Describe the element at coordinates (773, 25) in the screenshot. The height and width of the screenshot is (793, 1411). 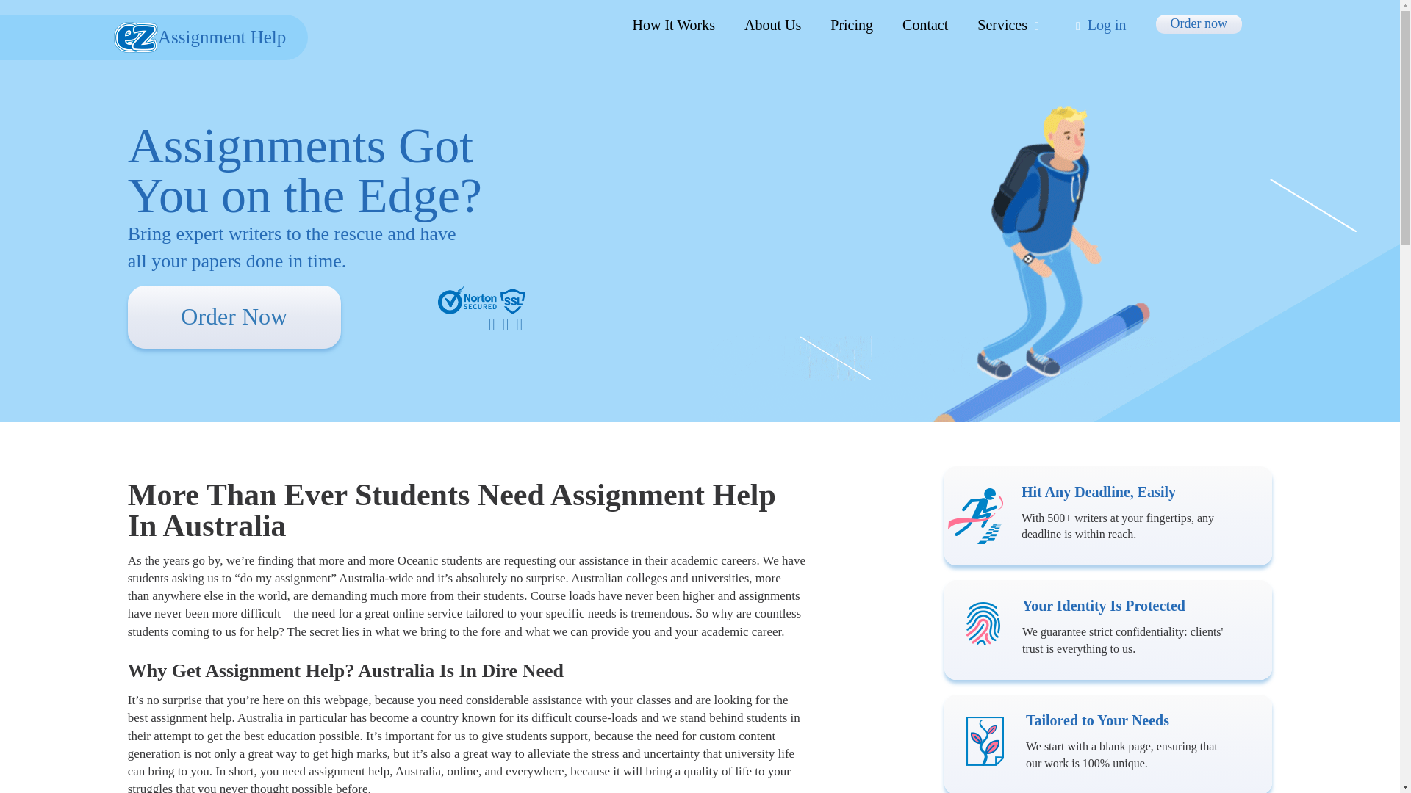
I see `About Us` at that location.